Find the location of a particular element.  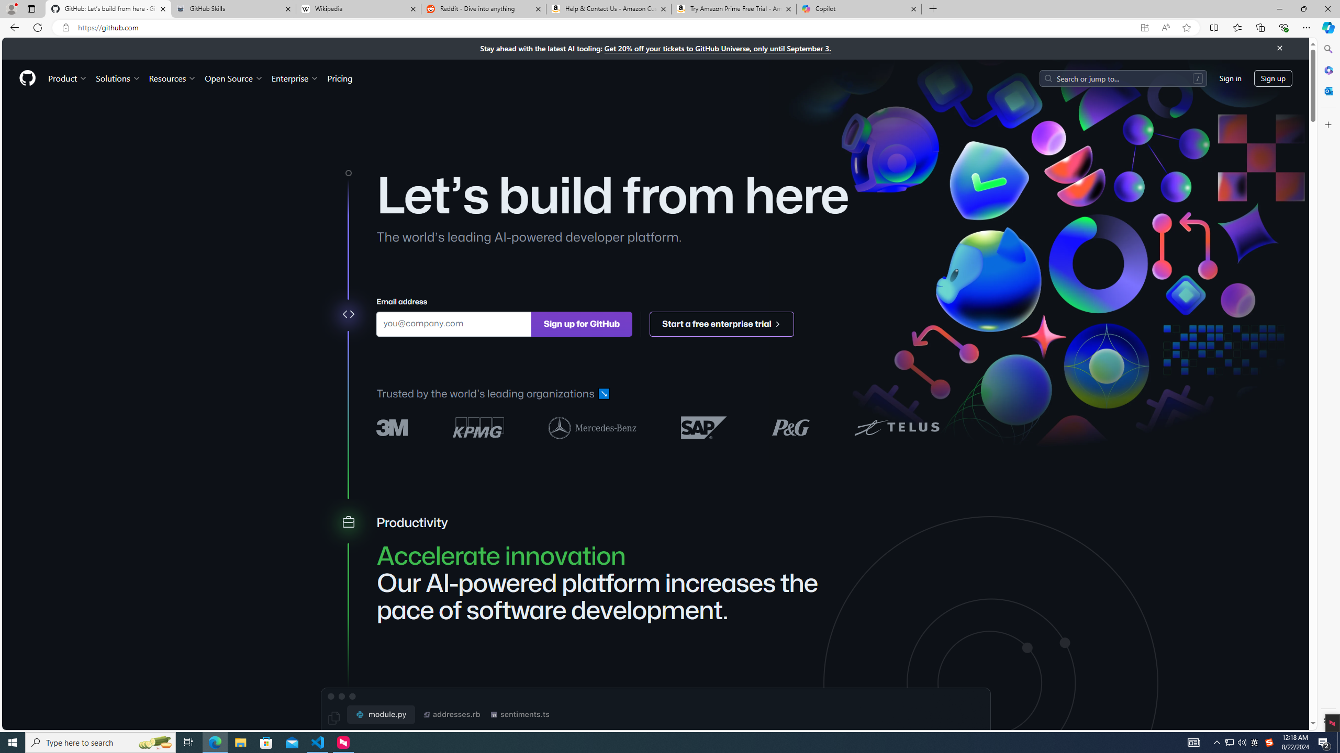

Solutions is located at coordinates (118, 78).